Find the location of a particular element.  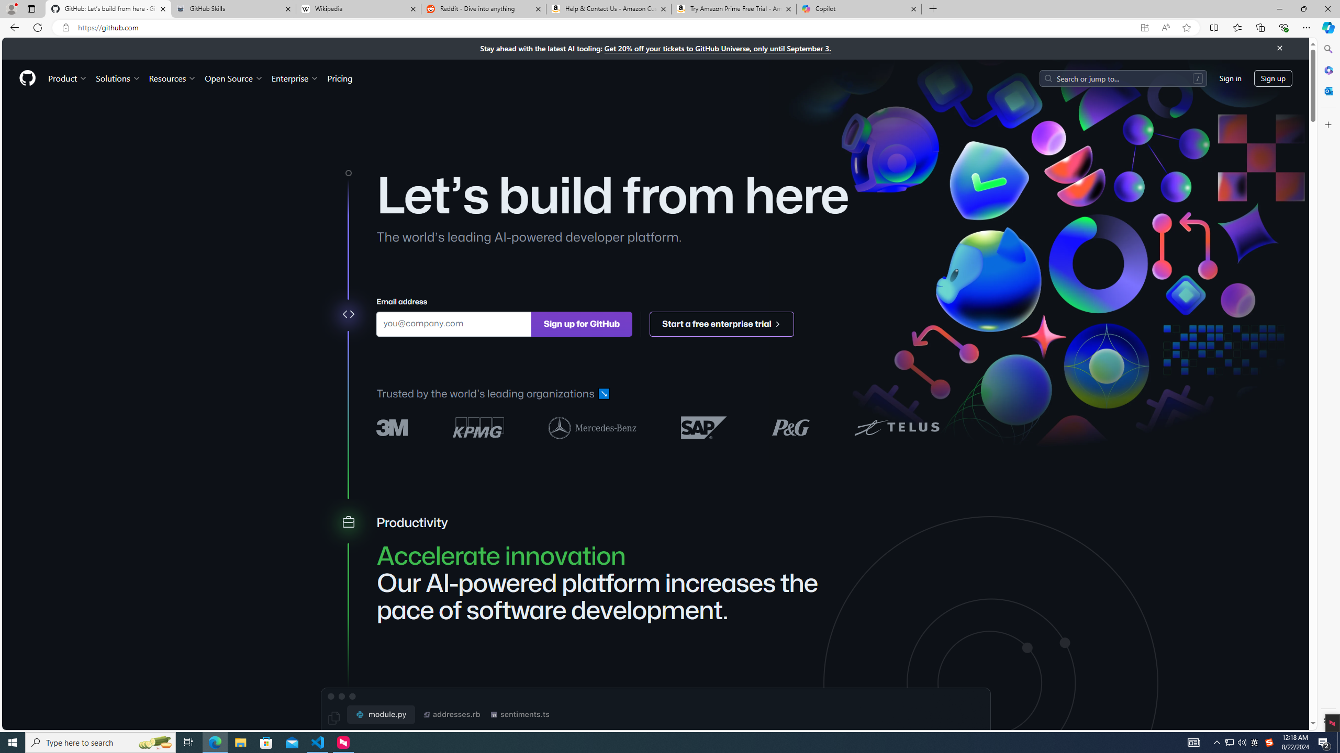

Solutions is located at coordinates (118, 78).